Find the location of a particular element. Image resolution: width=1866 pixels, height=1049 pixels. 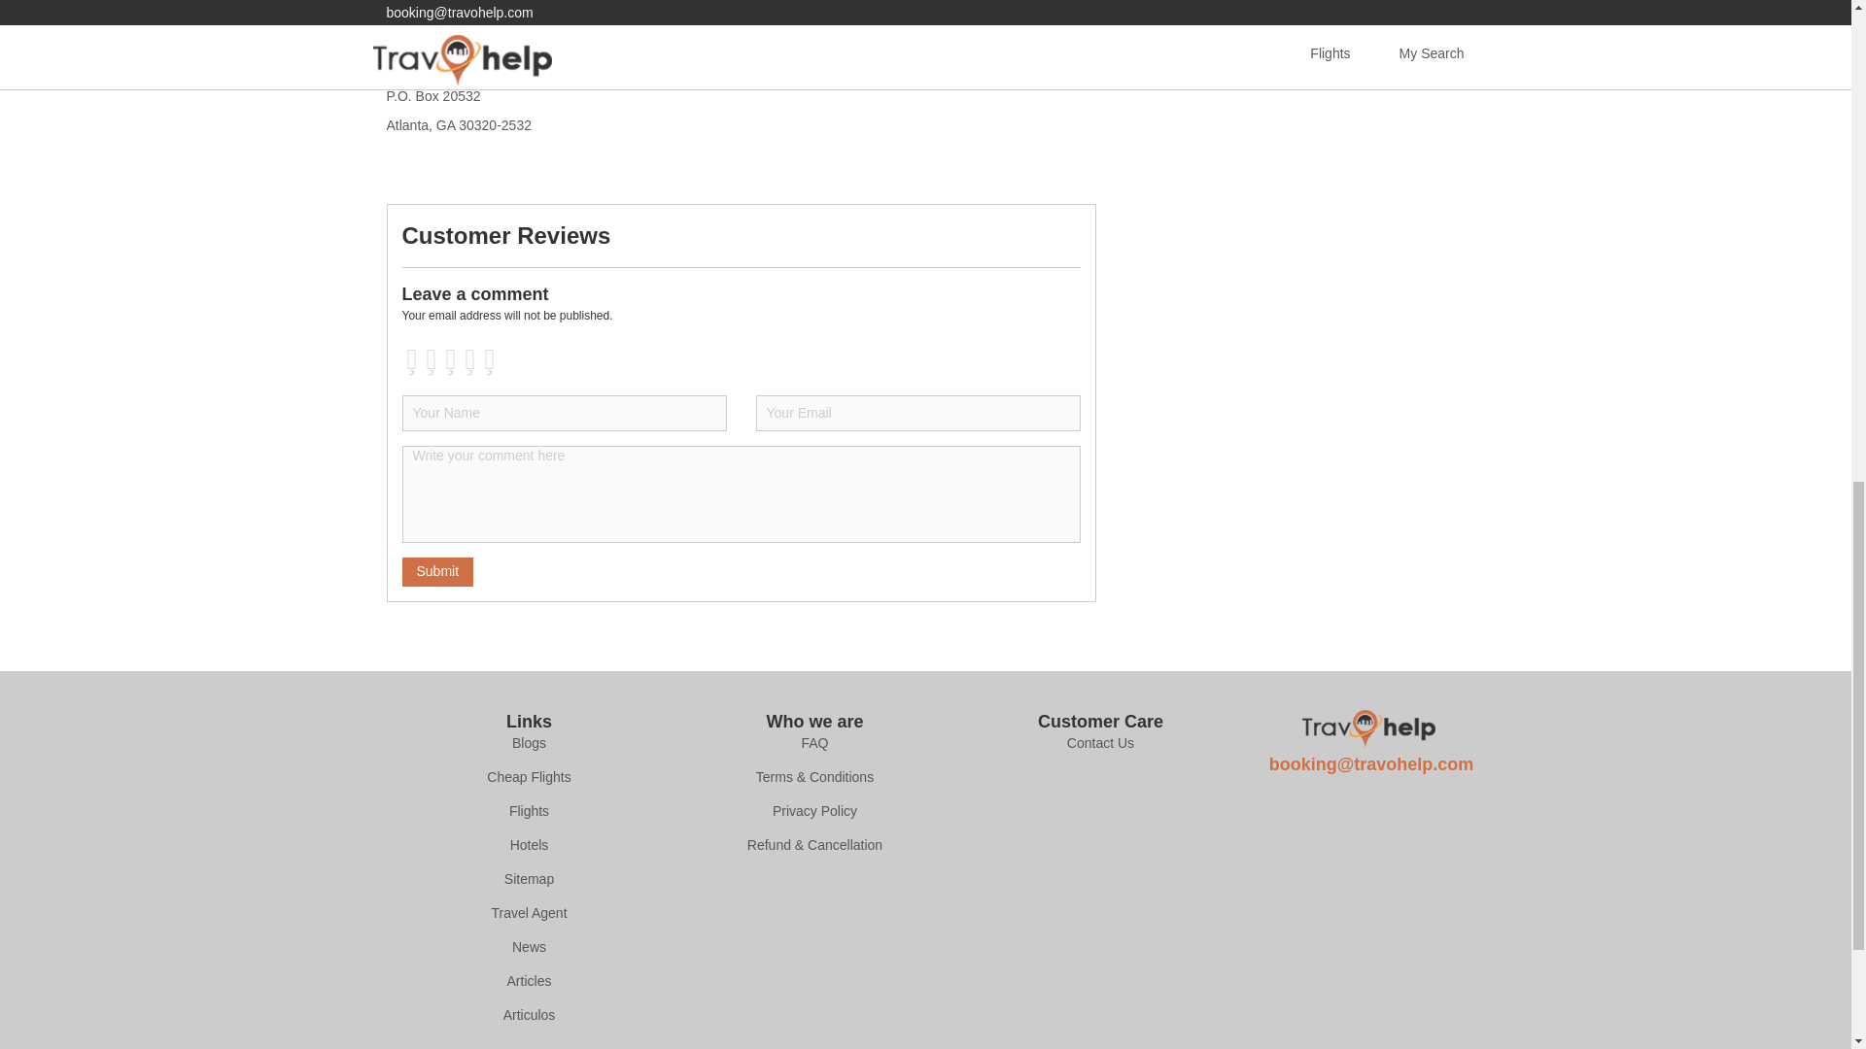

Hotels is located at coordinates (529, 845).